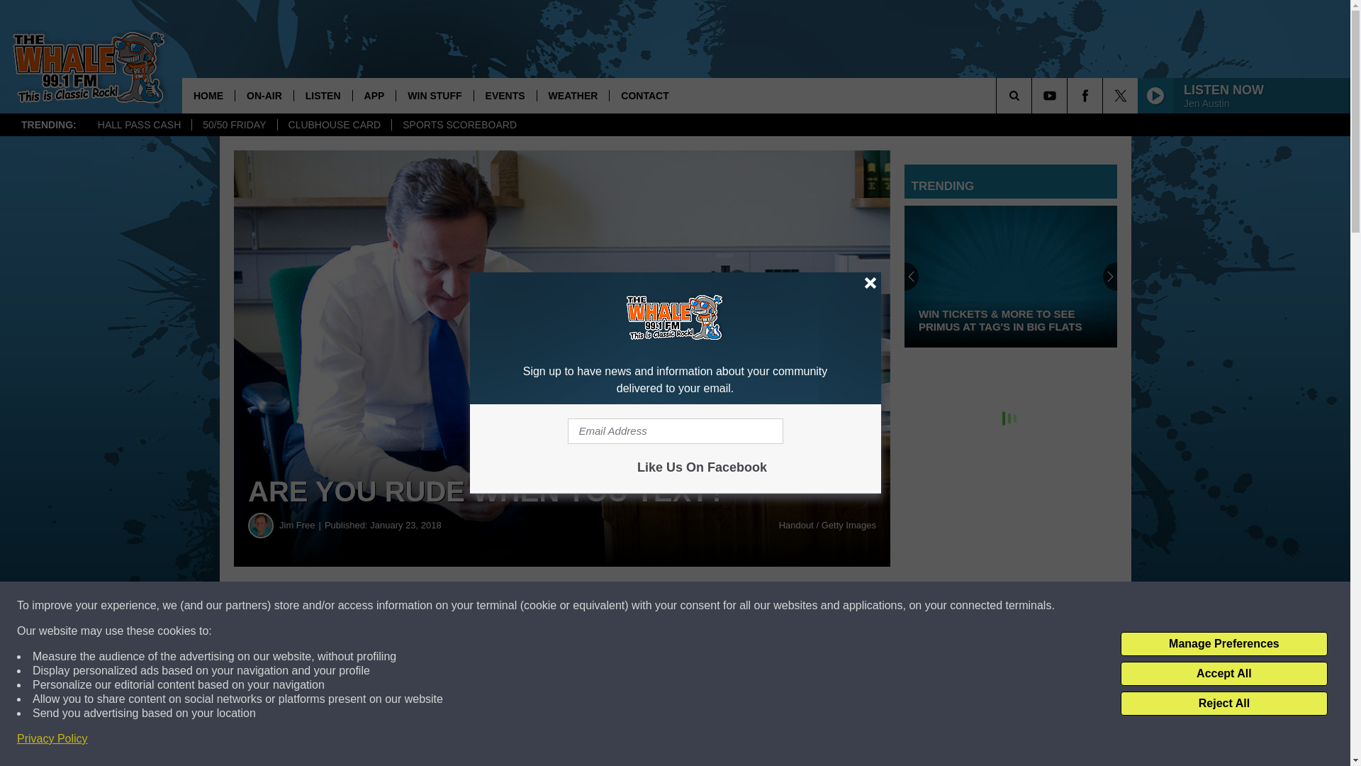 This screenshot has height=766, width=1361. Describe the element at coordinates (139, 125) in the screenshot. I see `HALL PASS CASH` at that location.